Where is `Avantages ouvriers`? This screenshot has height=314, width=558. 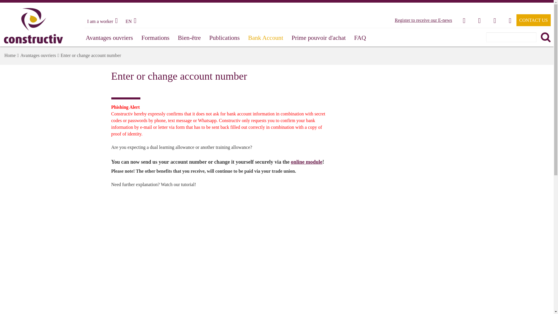
Avantages ouvriers is located at coordinates (38, 55).